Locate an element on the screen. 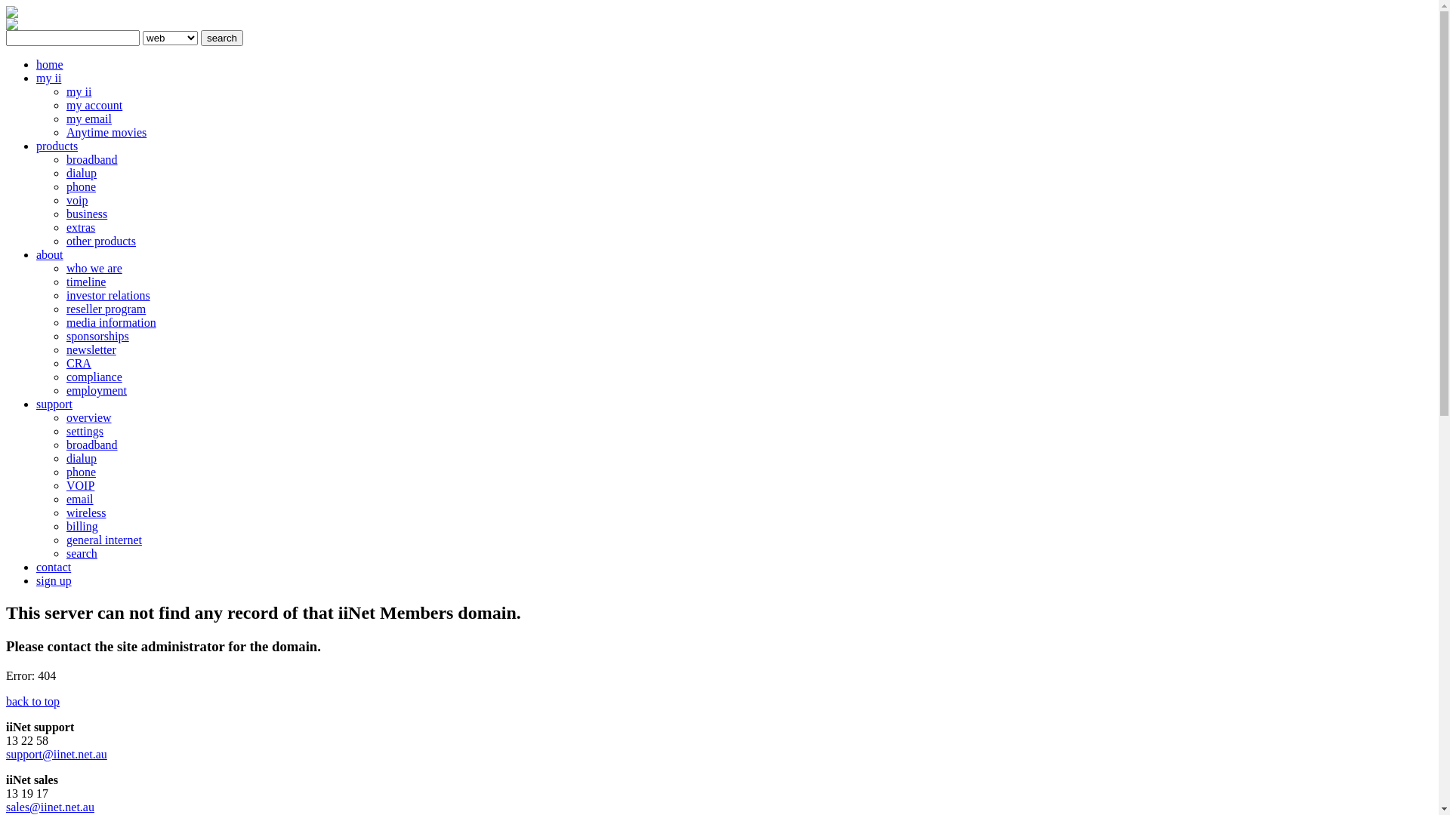 The image size is (1450, 815). who we are is located at coordinates (94, 269).